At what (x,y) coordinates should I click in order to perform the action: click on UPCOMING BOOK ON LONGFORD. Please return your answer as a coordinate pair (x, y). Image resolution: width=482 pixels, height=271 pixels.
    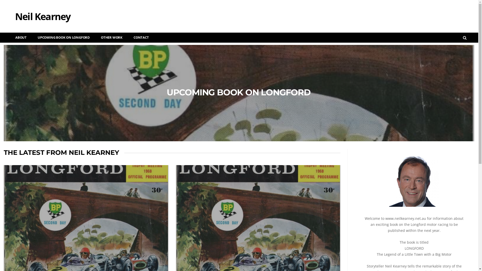
    Looking at the image, I should click on (239, 93).